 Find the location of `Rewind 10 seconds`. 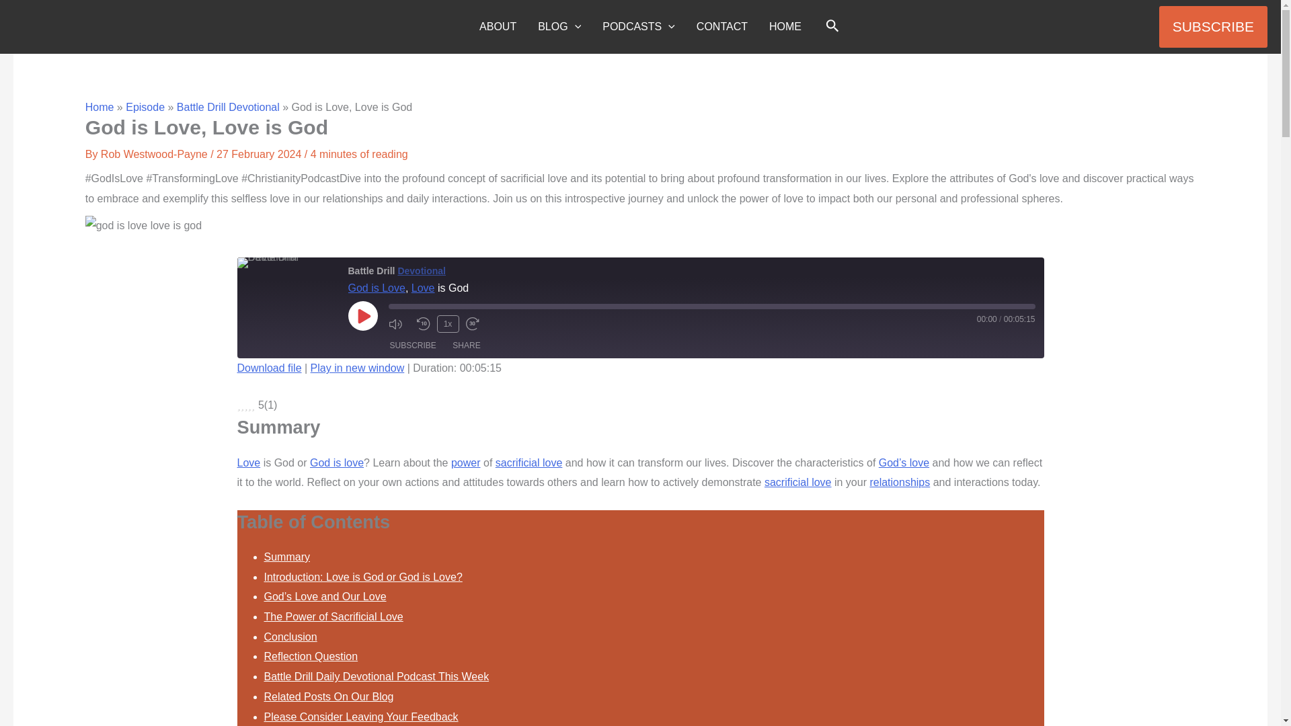

Rewind 10 seconds is located at coordinates (424, 324).